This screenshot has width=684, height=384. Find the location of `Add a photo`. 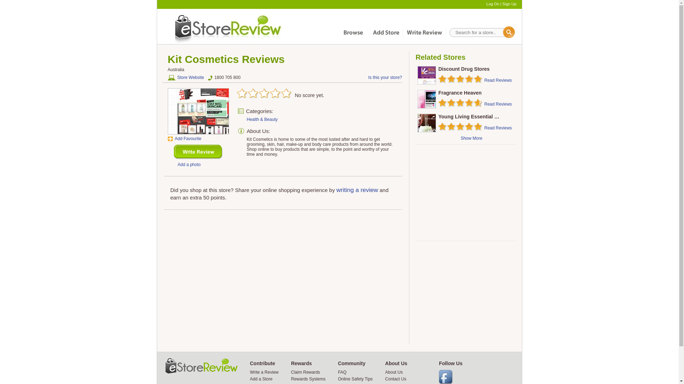

Add a photo is located at coordinates (189, 164).